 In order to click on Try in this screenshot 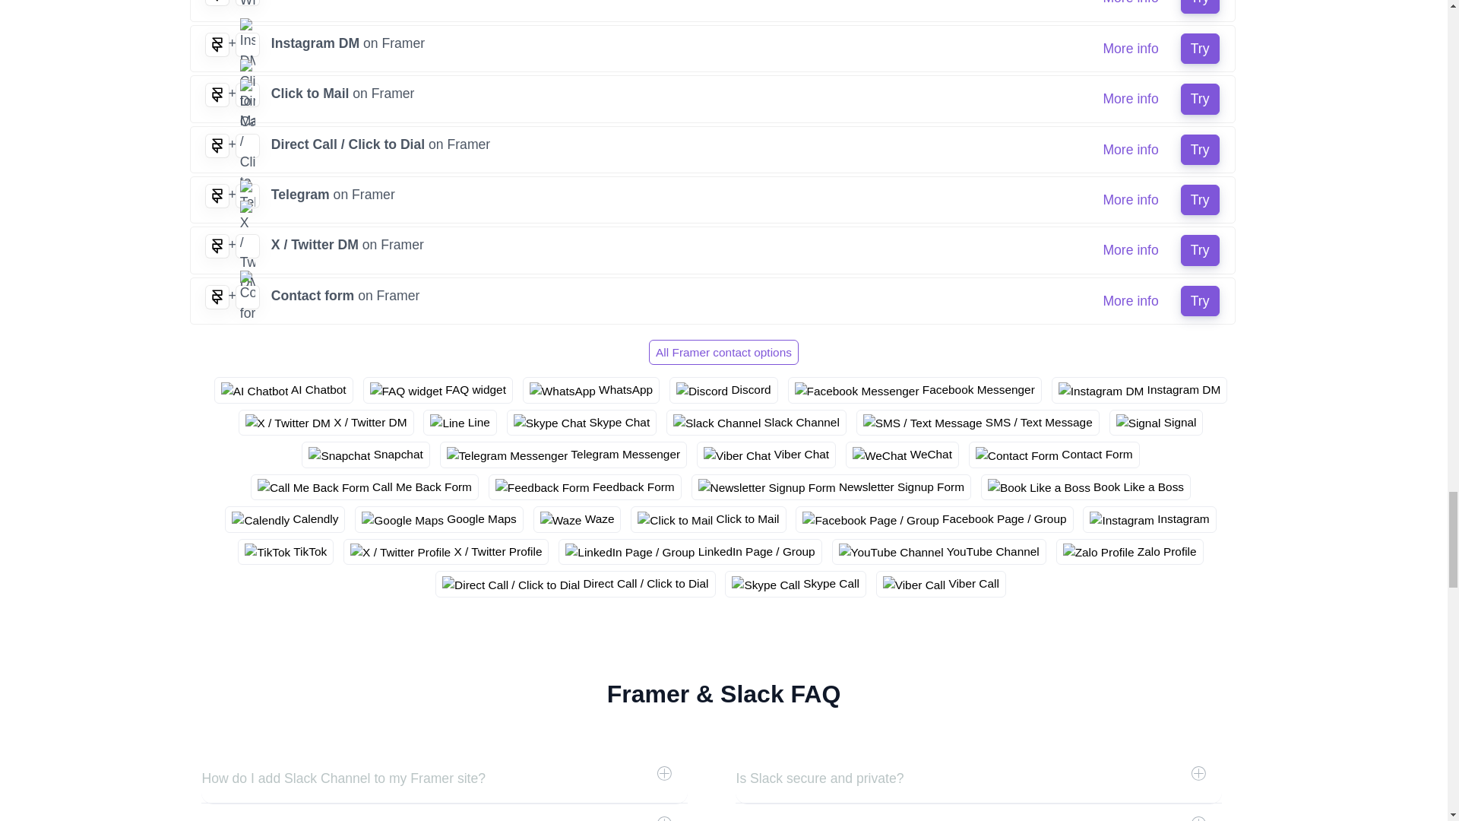, I will do `click(1200, 99)`.